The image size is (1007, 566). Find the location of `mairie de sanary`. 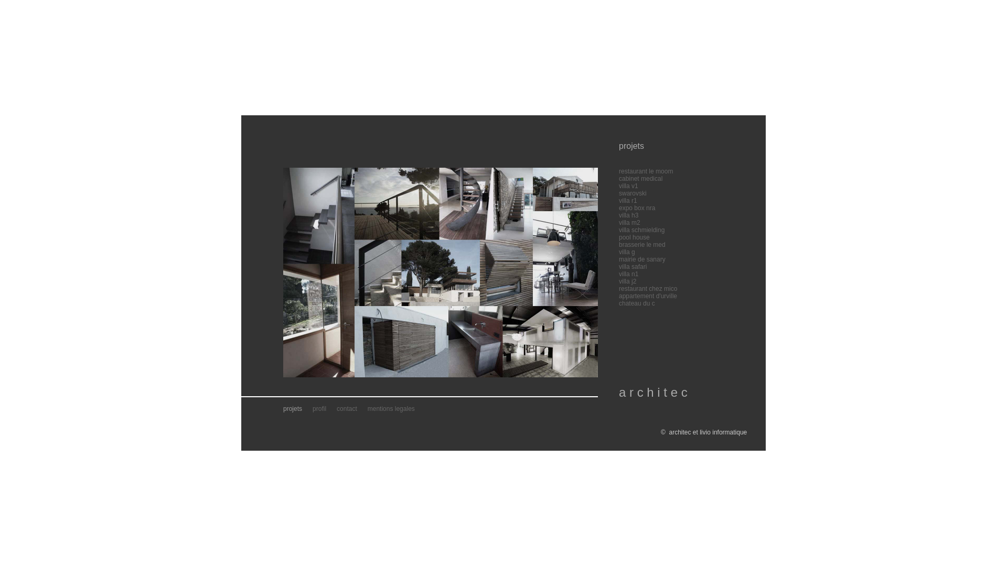

mairie de sanary is located at coordinates (642, 259).